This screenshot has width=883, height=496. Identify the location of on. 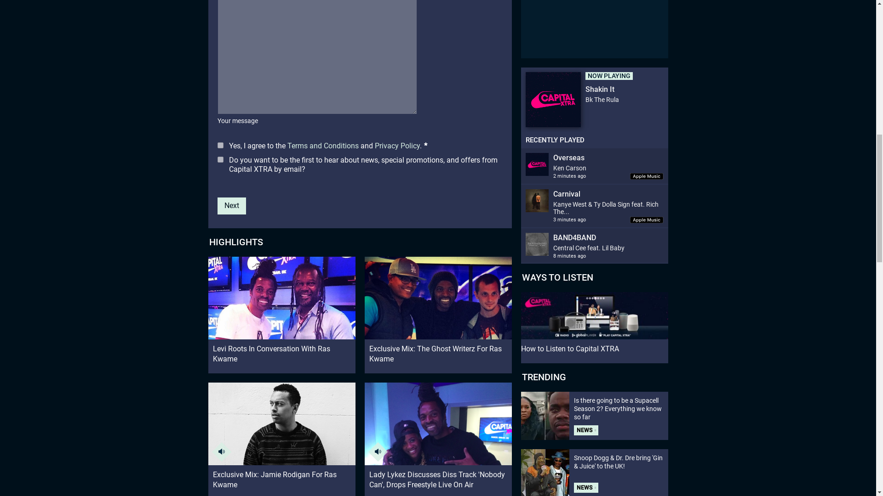
(220, 160).